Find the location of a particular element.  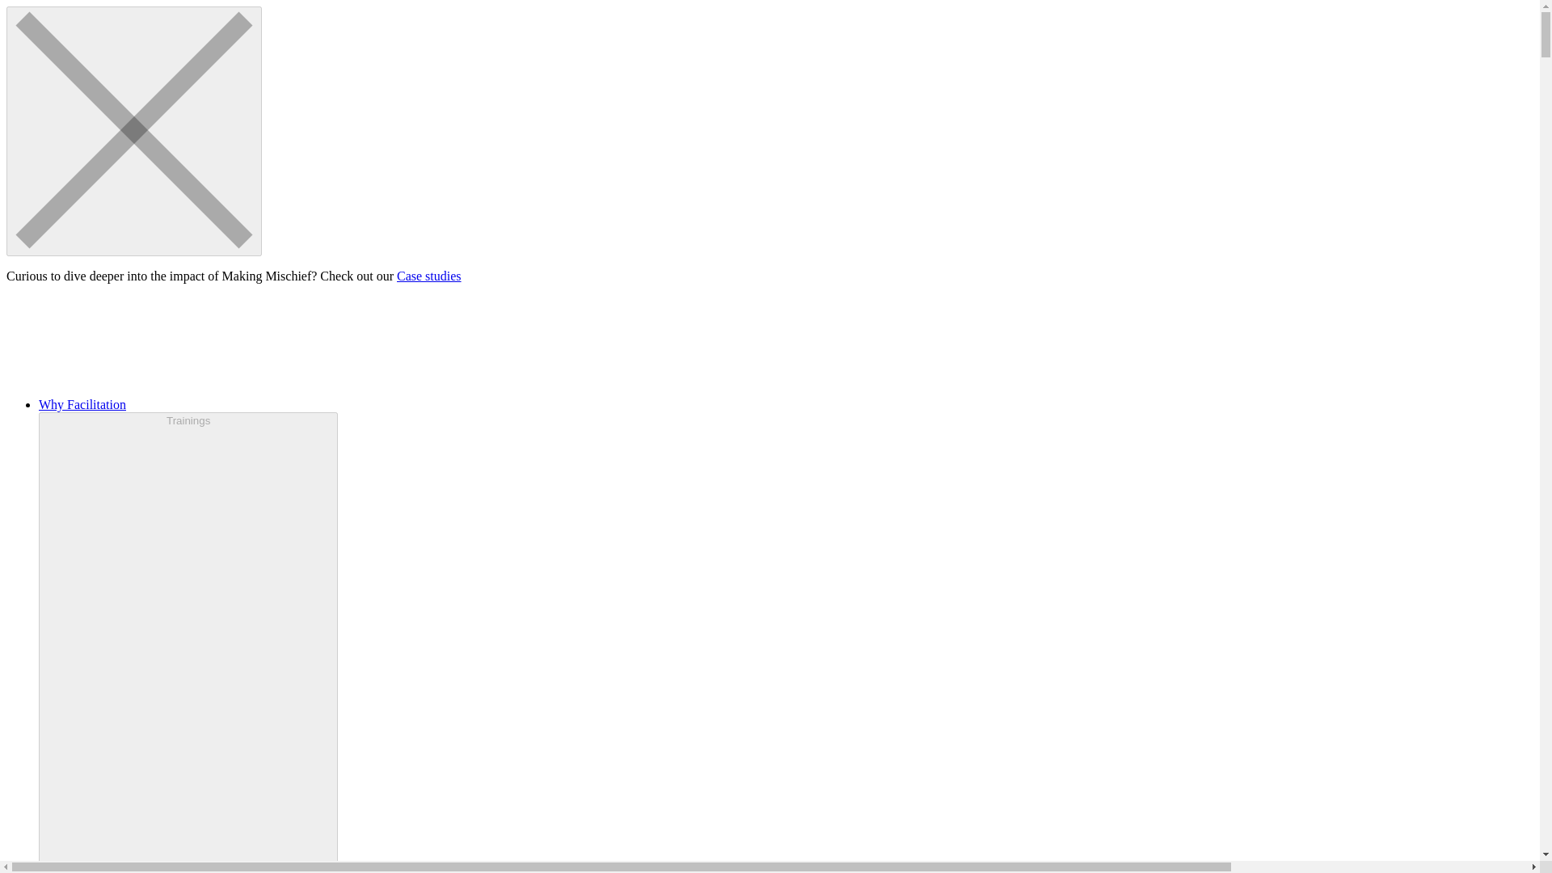

Why Facilitation is located at coordinates (82, 404).